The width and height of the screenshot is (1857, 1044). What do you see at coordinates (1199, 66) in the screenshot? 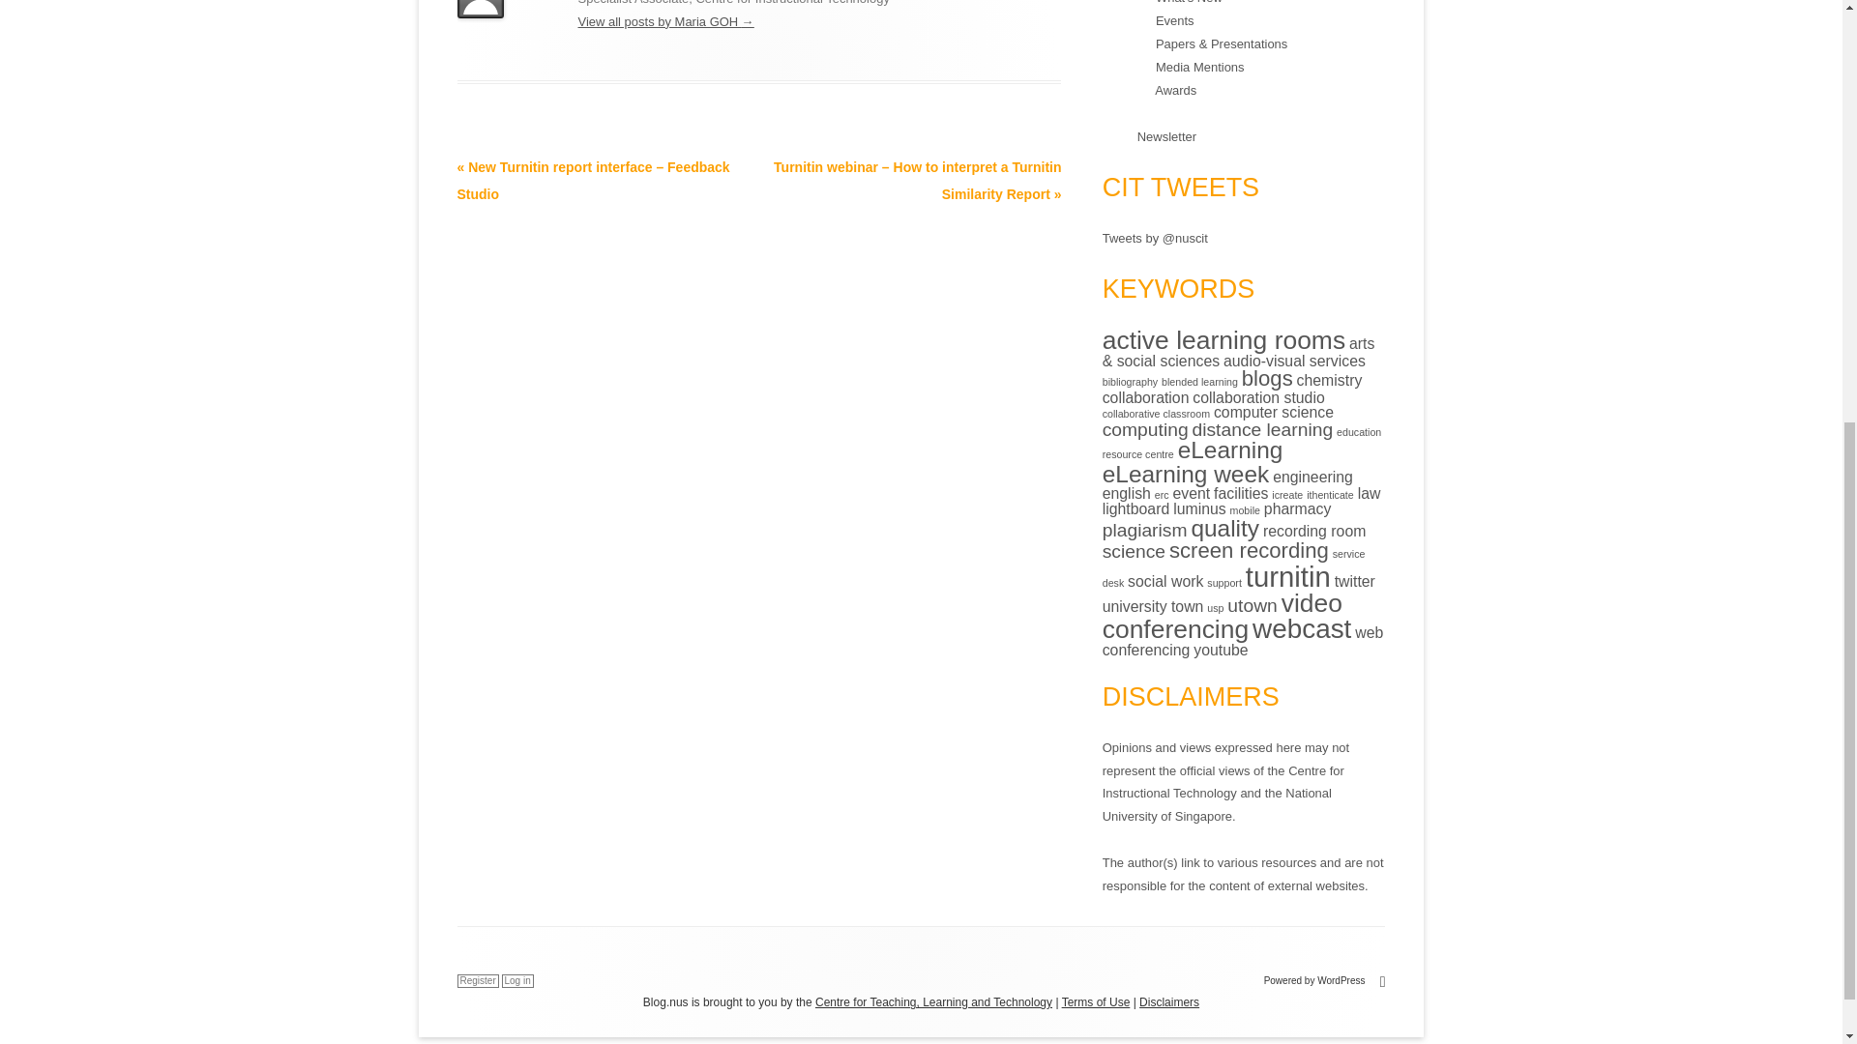
I see `Media Mentions` at bounding box center [1199, 66].